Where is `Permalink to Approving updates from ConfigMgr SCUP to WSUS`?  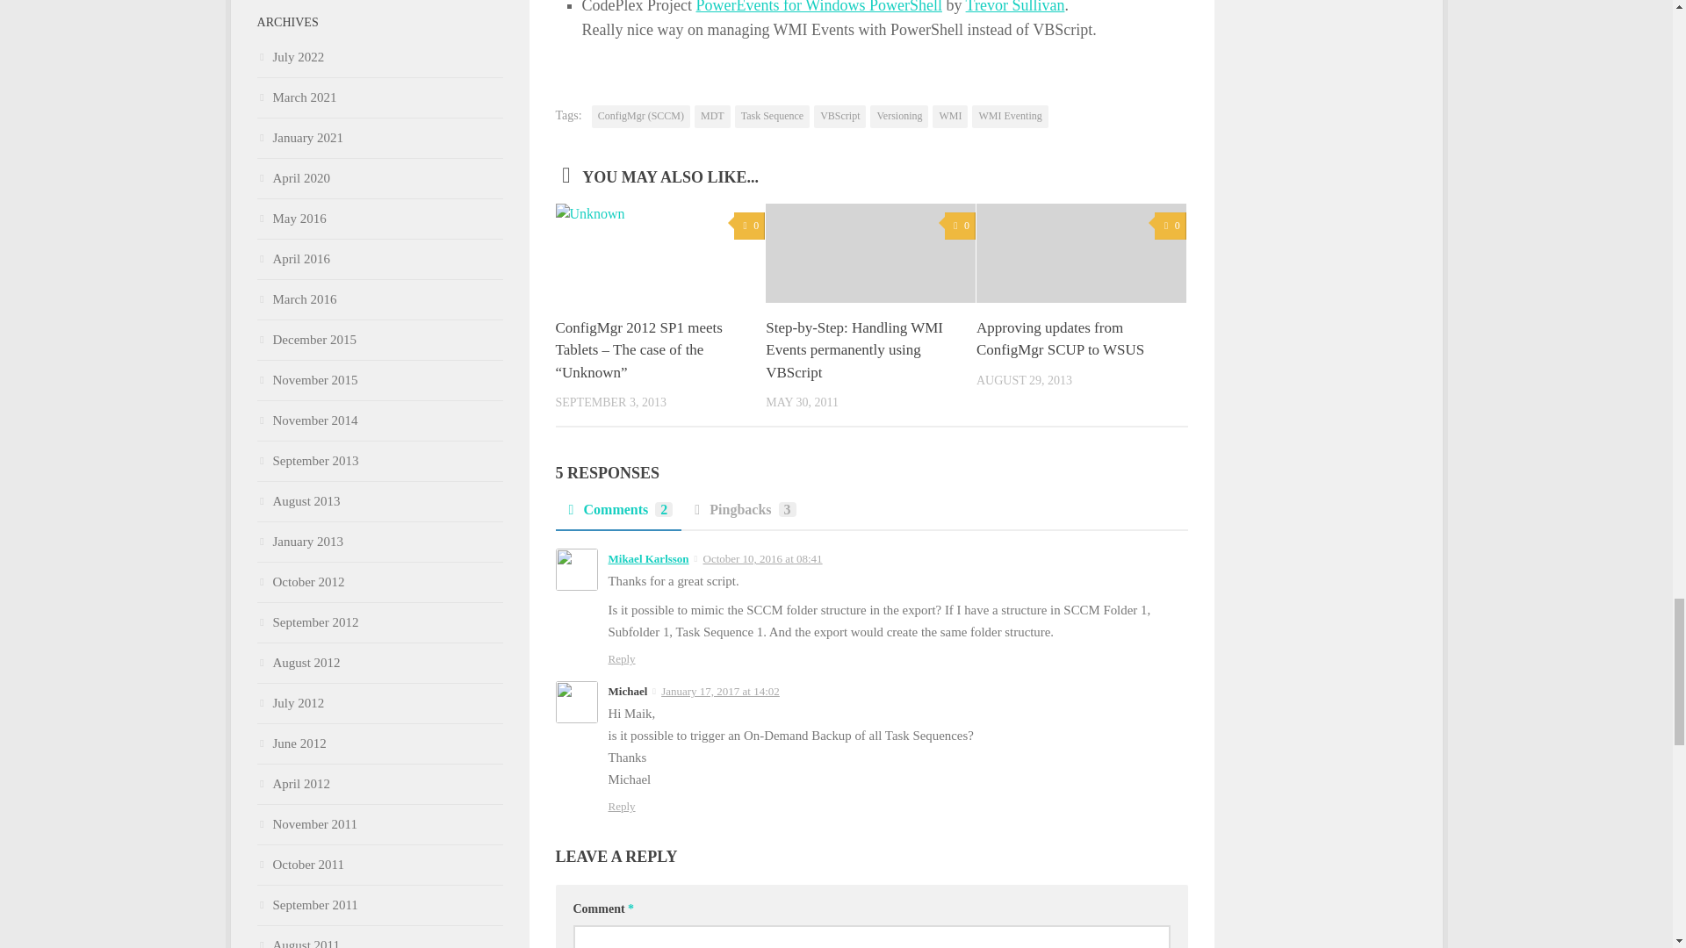 Permalink to Approving updates from ConfigMgr SCUP to WSUS is located at coordinates (1060, 339).